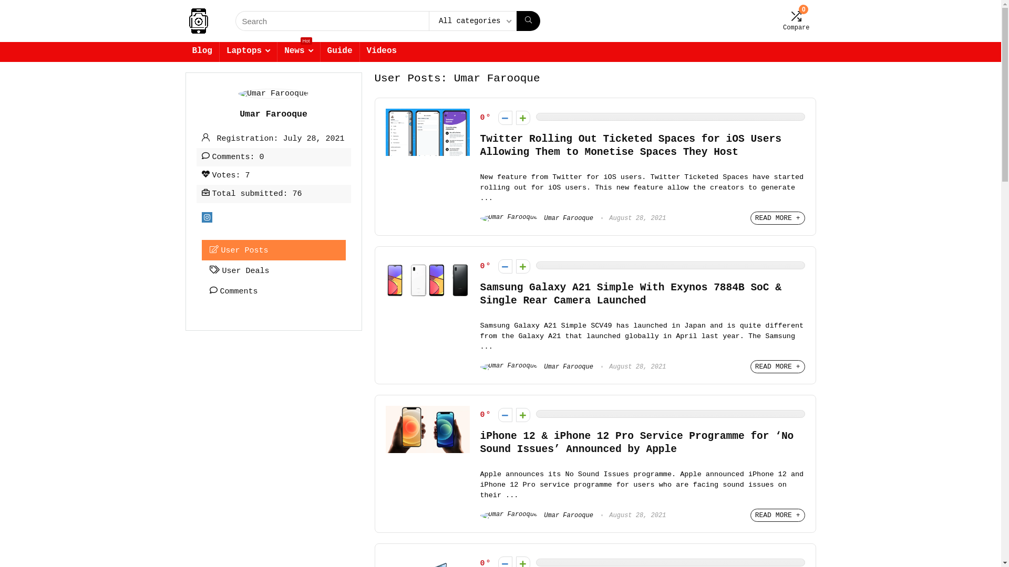 The width and height of the screenshot is (1009, 567). I want to click on Videos, so click(382, 52).